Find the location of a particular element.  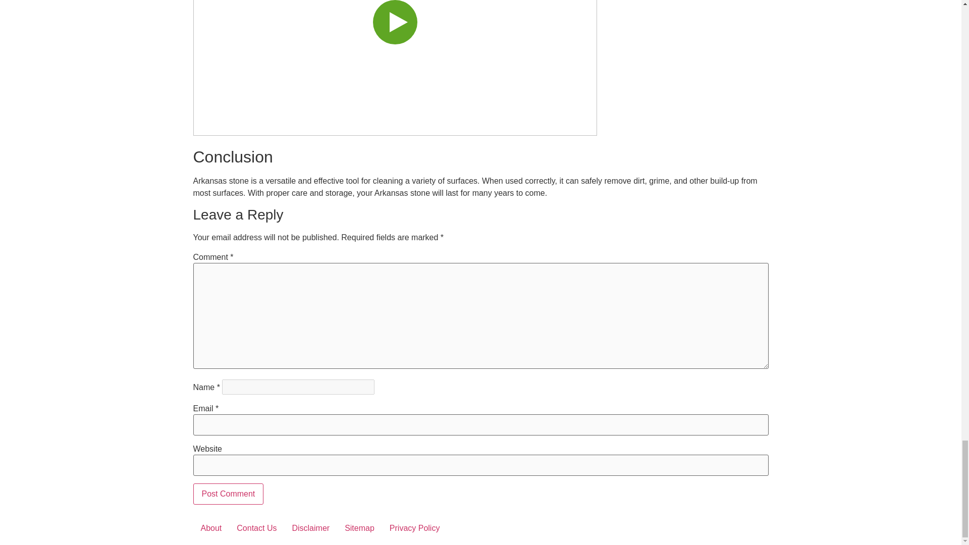

About is located at coordinates (211, 528).